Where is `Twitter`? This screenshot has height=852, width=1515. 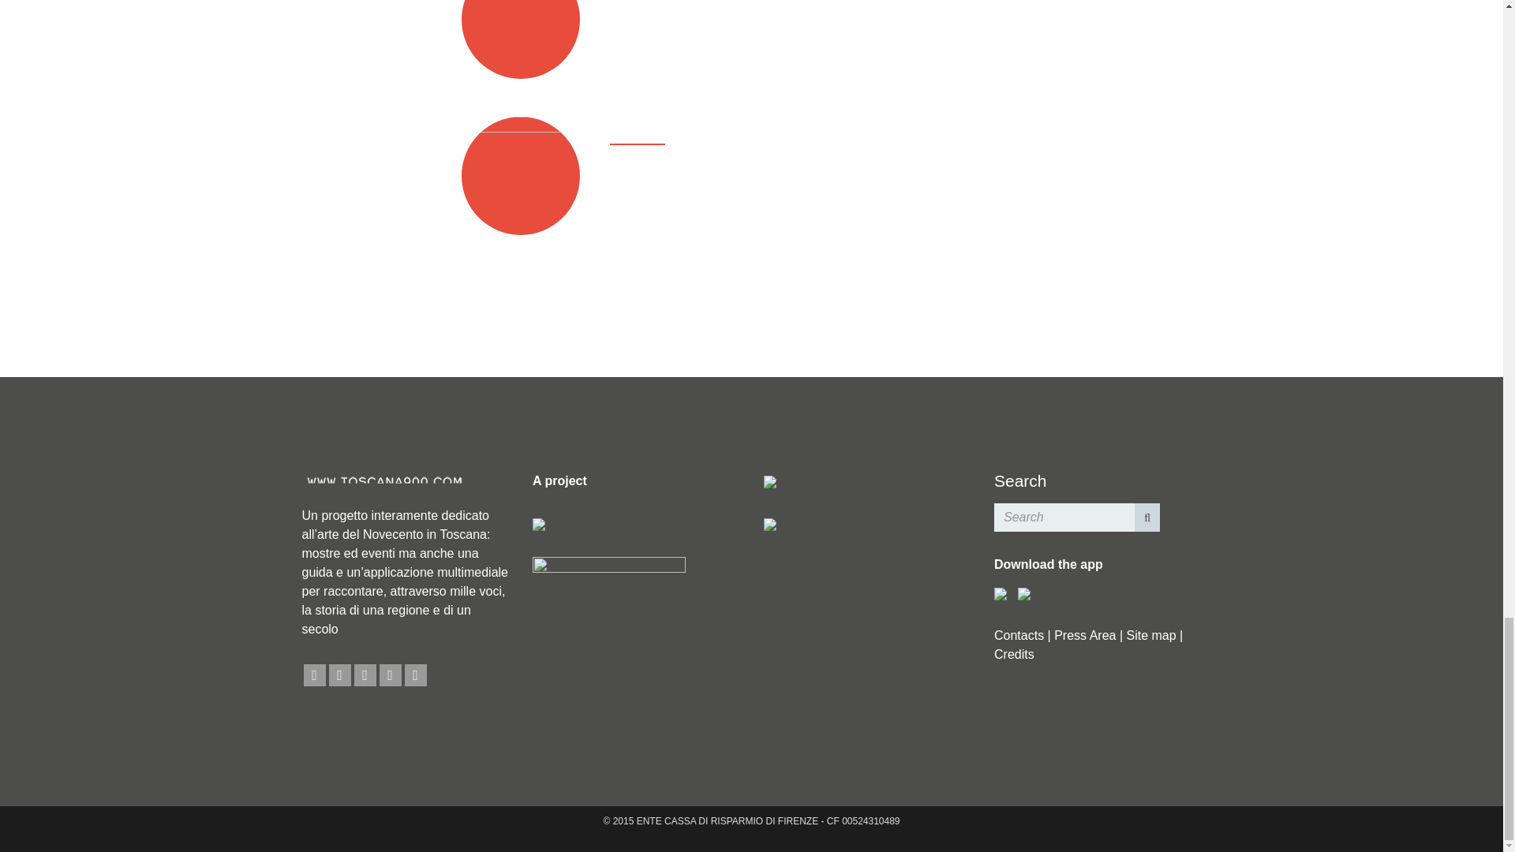
Twitter is located at coordinates (339, 675).